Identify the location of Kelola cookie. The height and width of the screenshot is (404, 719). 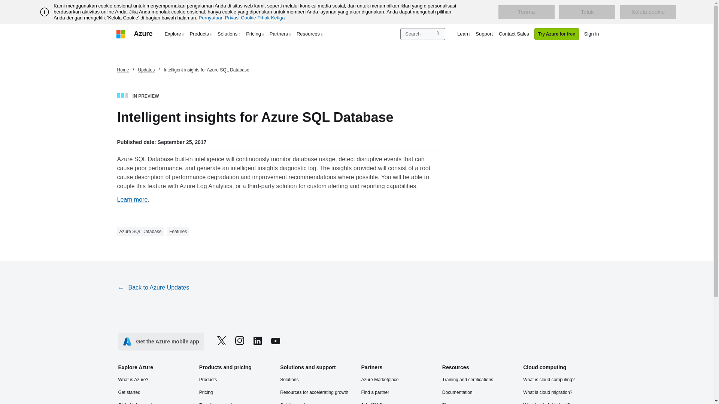
(648, 12).